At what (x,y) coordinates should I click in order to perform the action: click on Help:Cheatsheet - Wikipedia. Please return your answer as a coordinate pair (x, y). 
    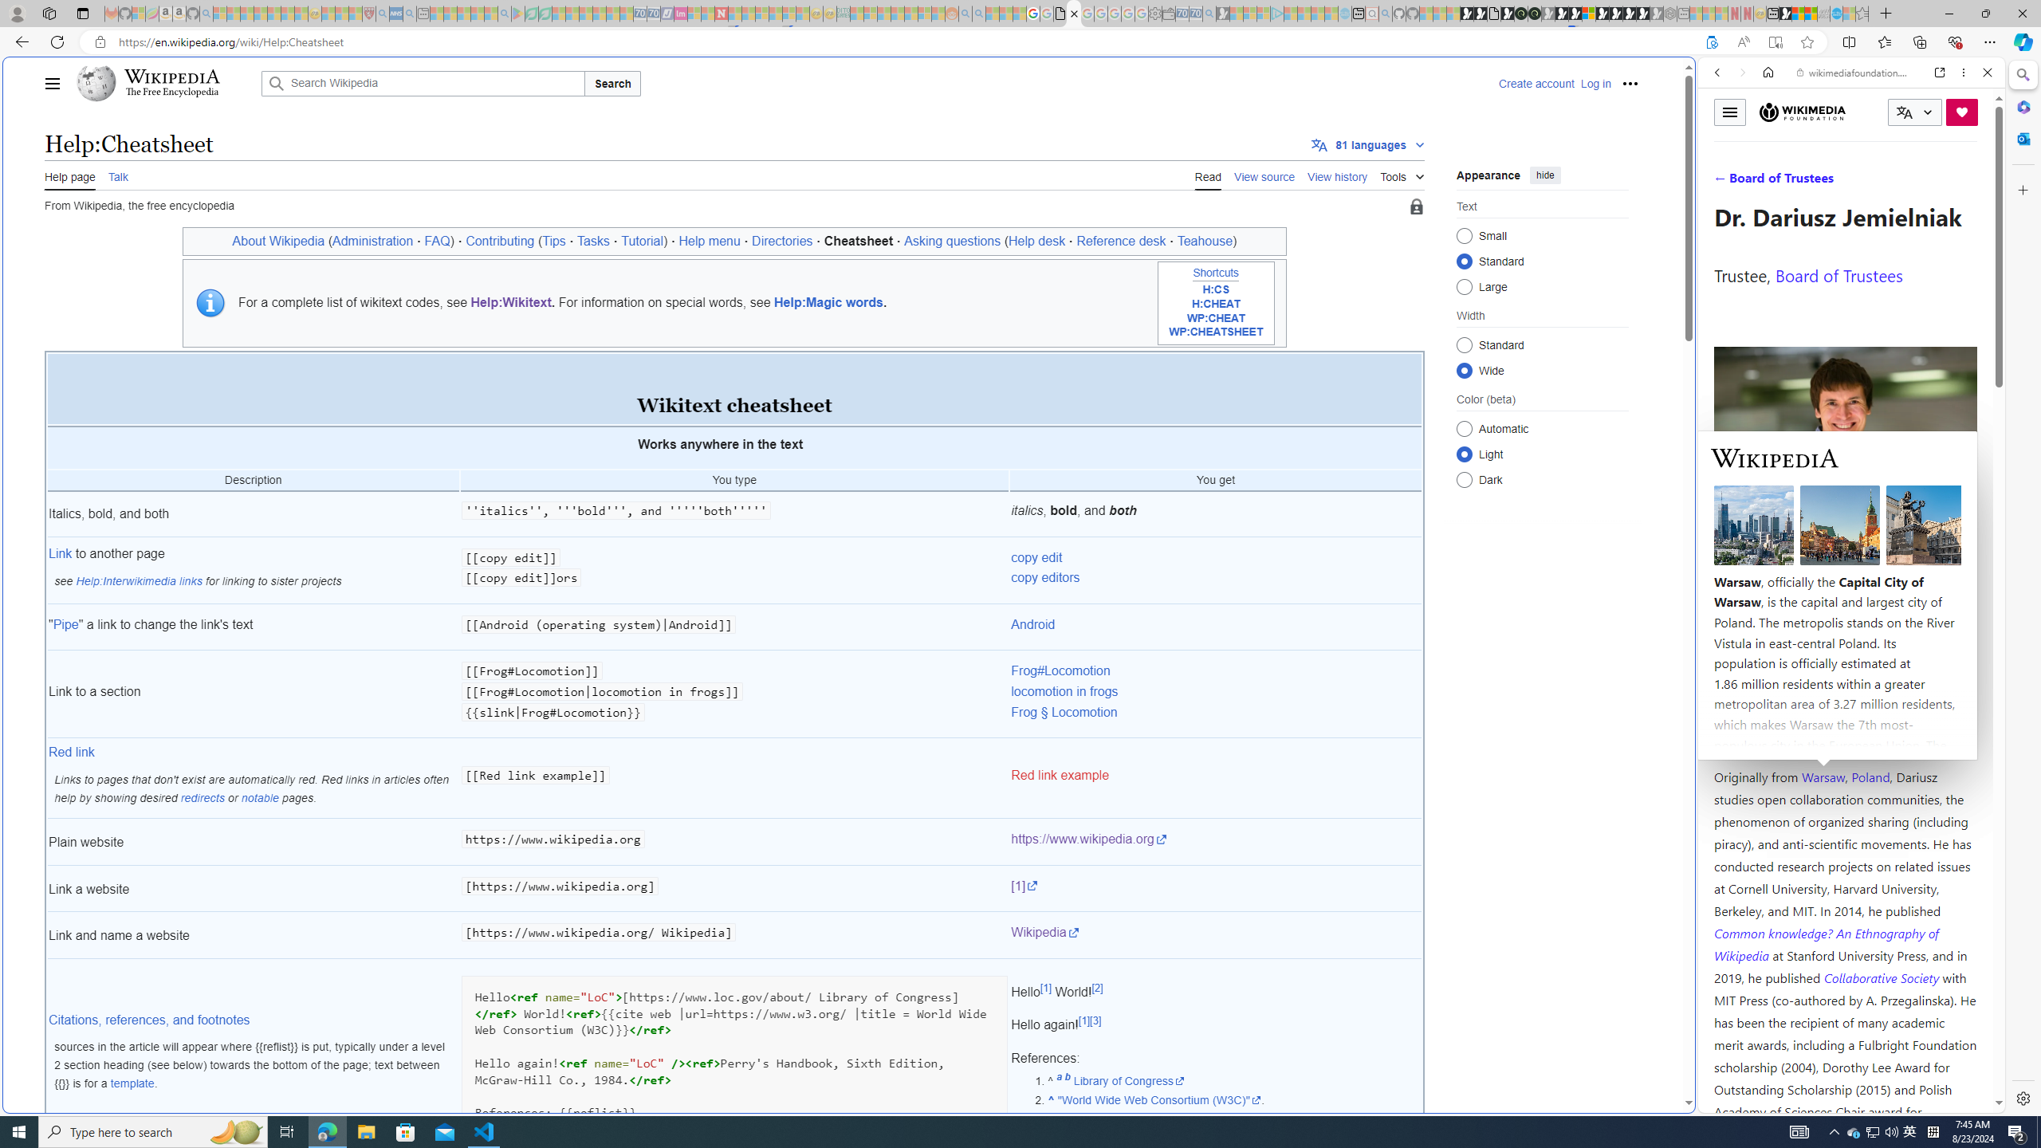
    Looking at the image, I should click on (1075, 14).